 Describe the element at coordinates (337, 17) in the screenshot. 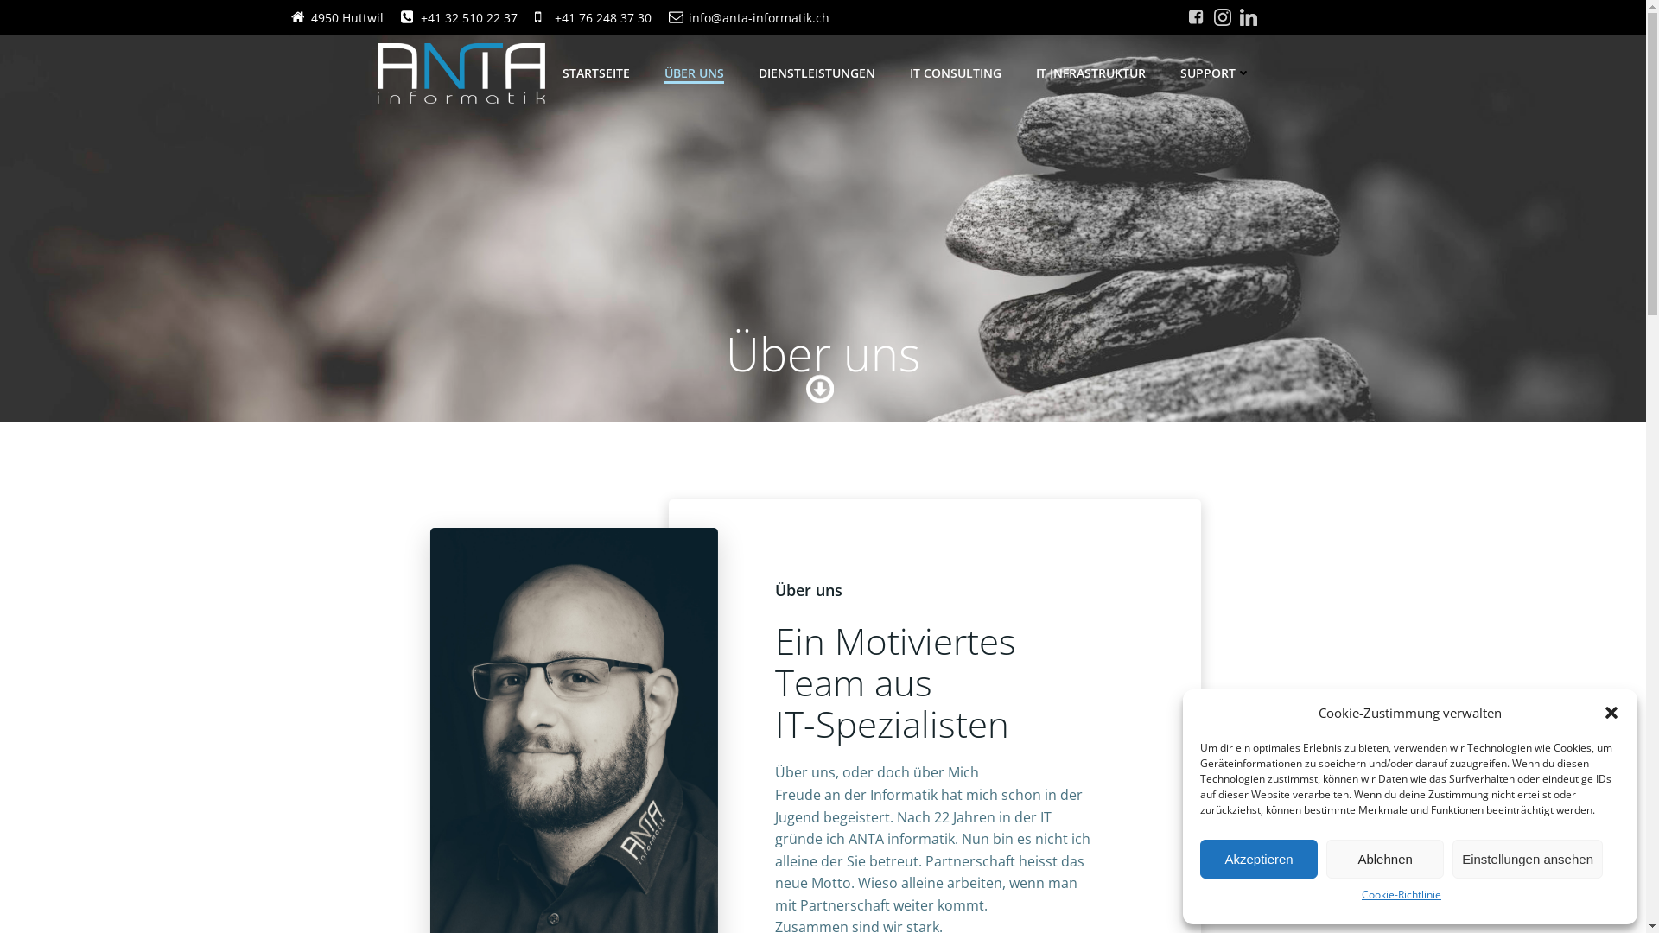

I see `4950 Huttwil` at that location.